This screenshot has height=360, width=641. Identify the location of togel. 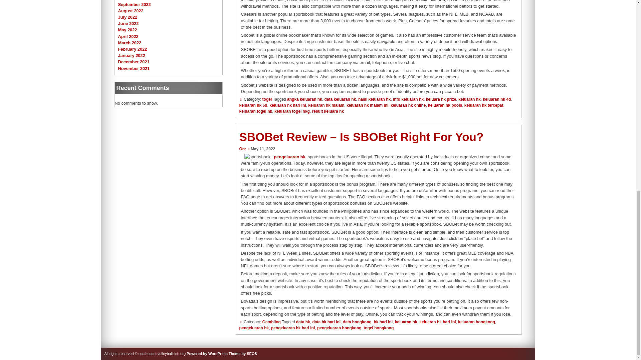
(267, 99).